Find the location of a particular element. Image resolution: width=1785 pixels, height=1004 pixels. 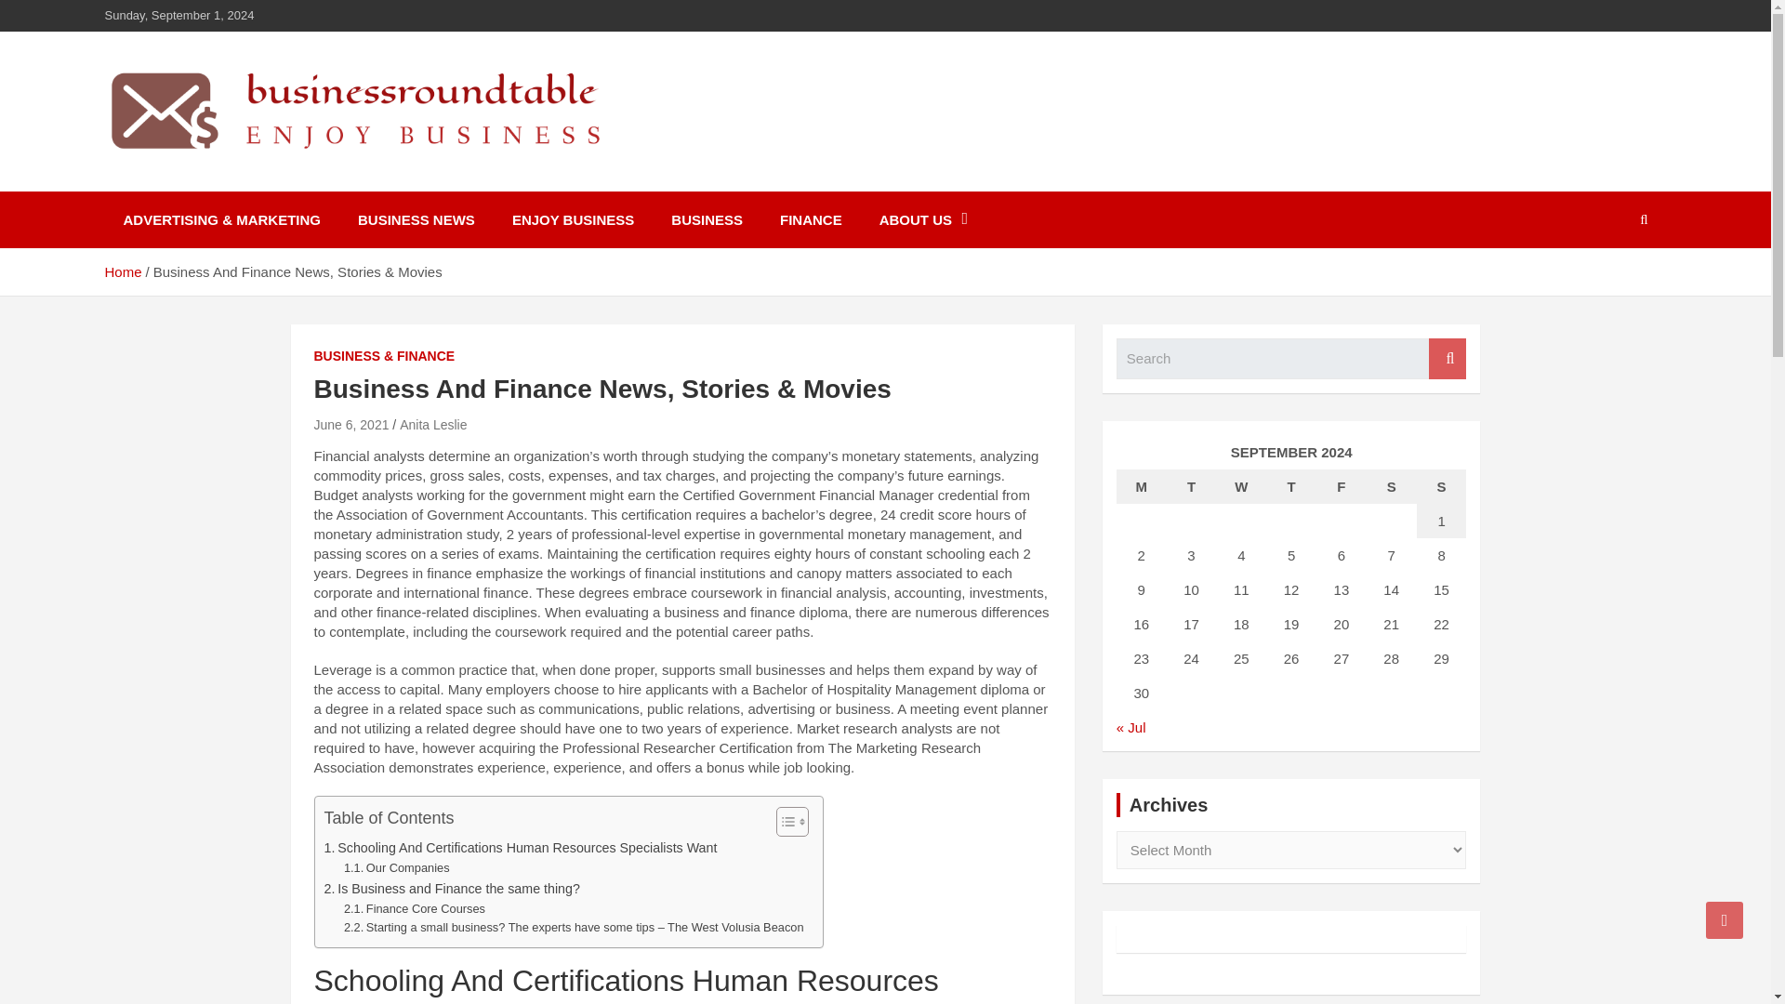

BUSINESS is located at coordinates (707, 219).